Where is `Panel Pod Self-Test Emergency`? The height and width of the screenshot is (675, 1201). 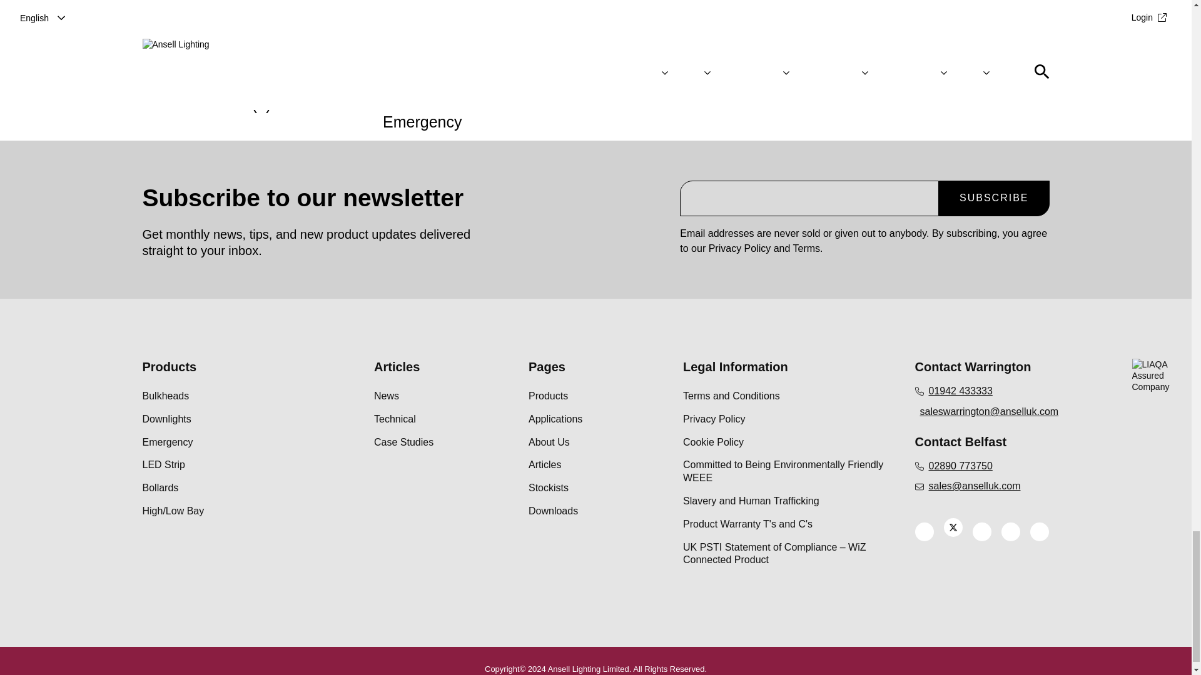
Panel Pod Self-Test Emergency is located at coordinates (480, 70).